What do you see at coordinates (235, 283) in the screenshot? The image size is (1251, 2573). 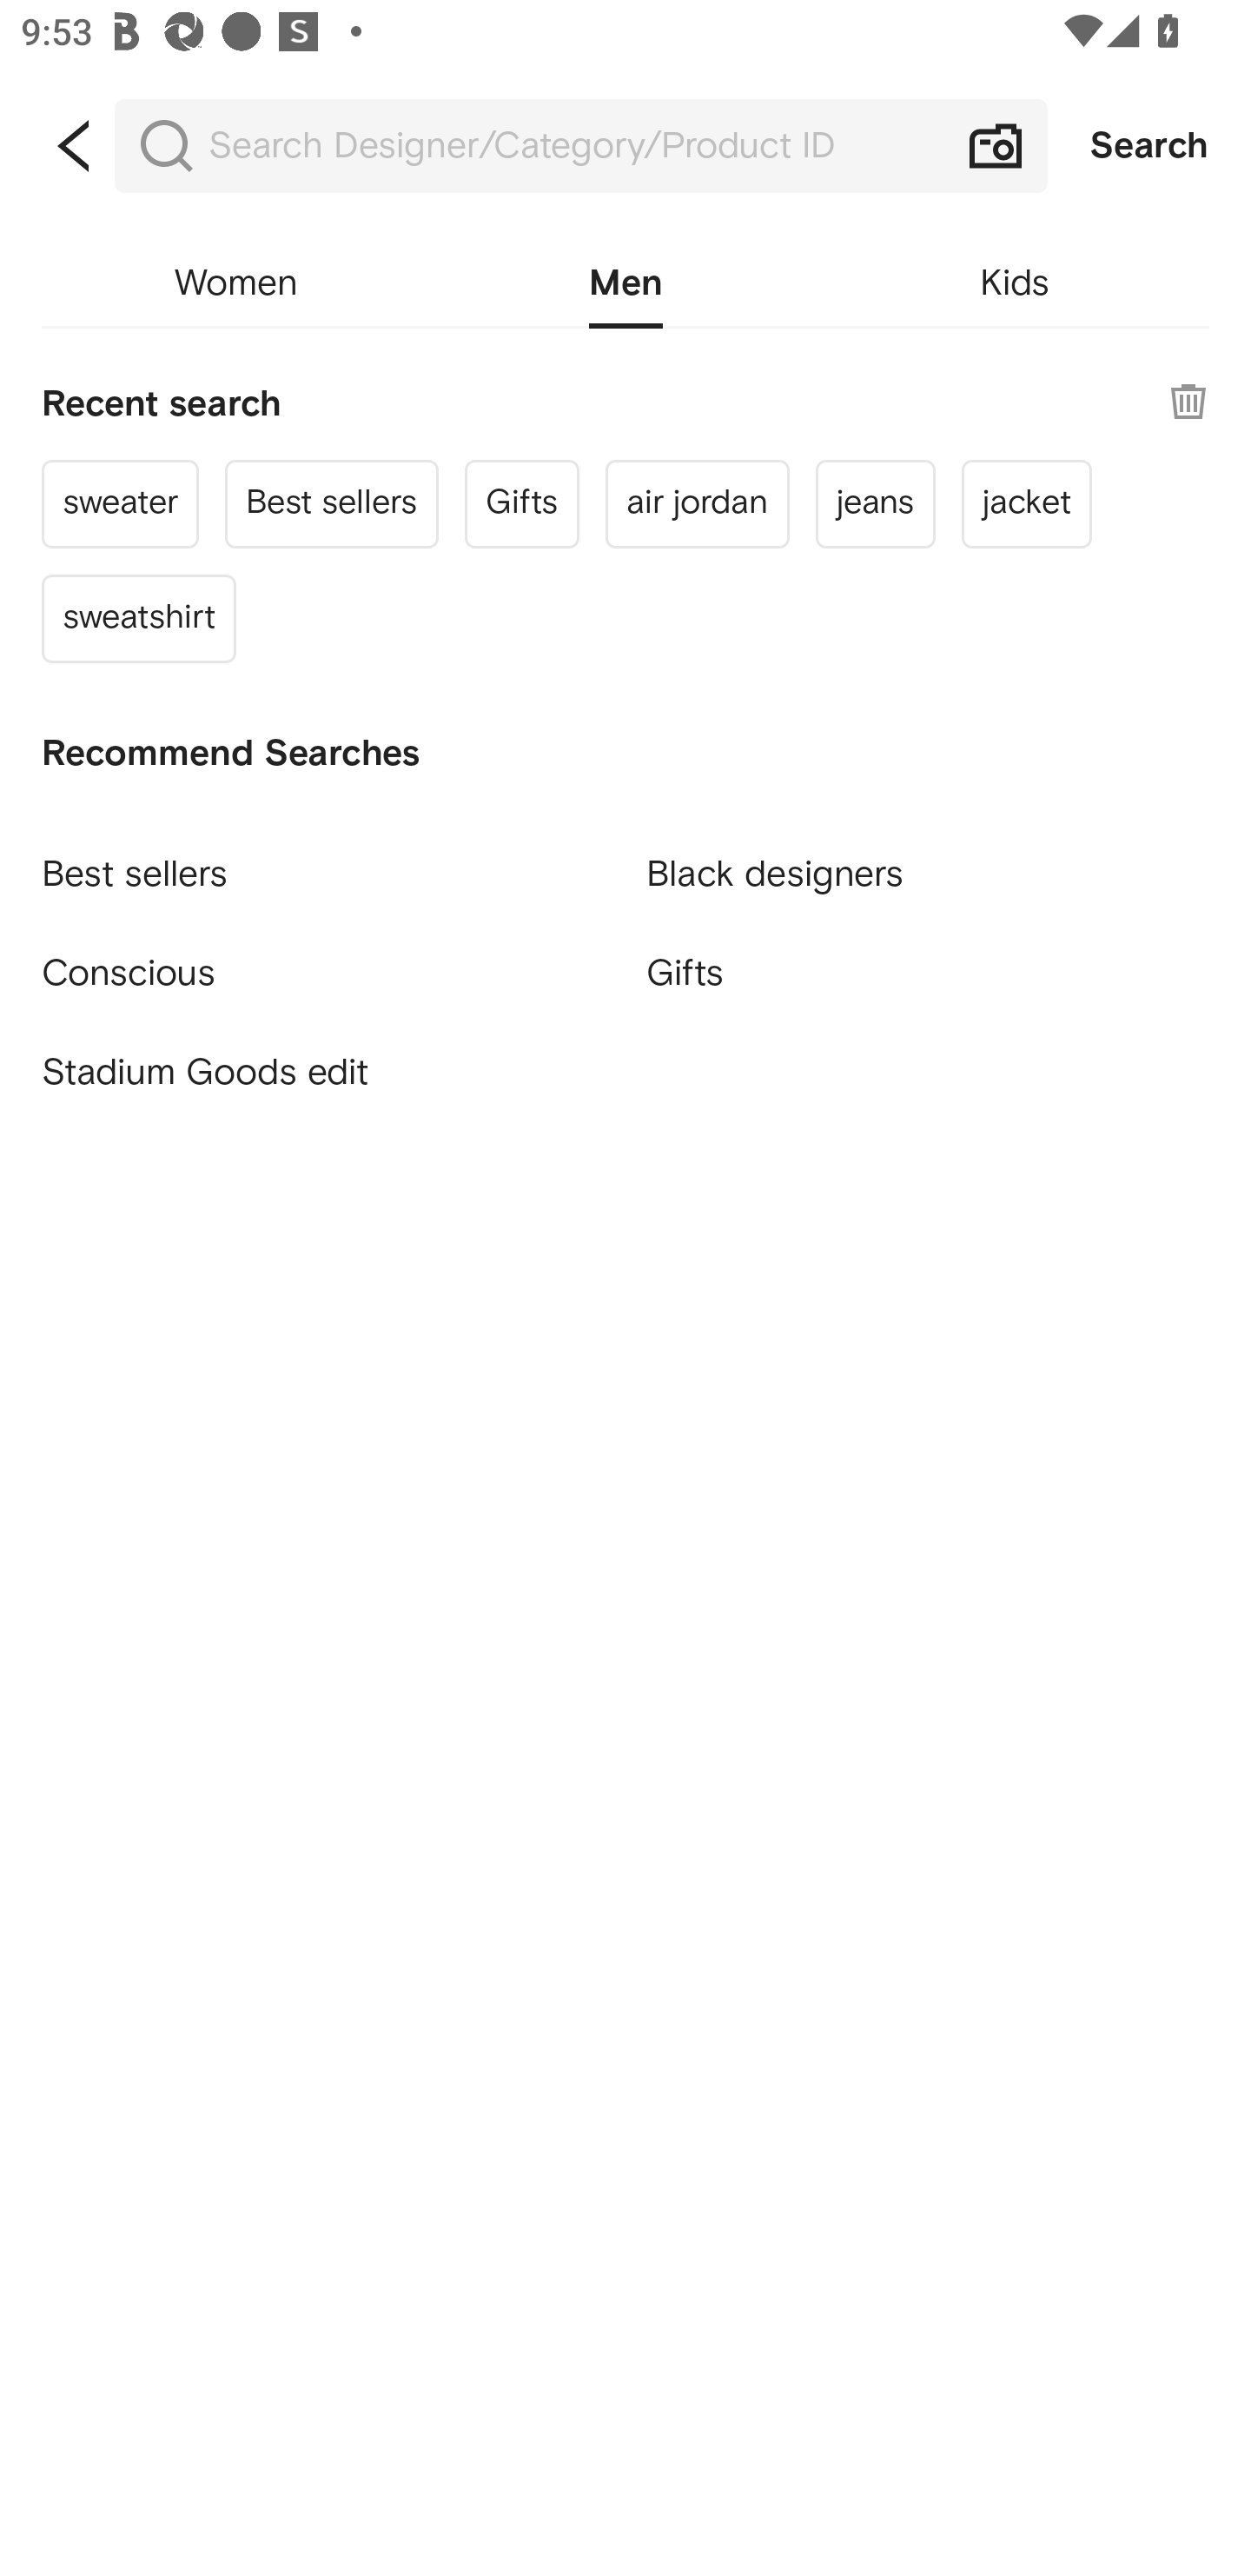 I see `Women` at bounding box center [235, 283].